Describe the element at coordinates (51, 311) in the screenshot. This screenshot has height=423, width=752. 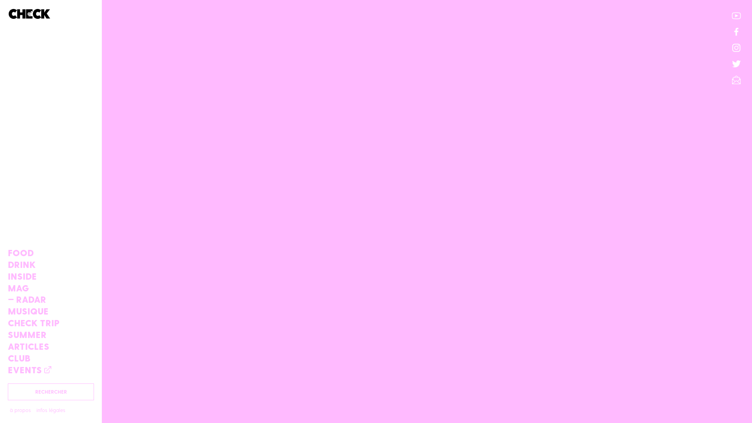
I see `MUSIQUE` at that location.